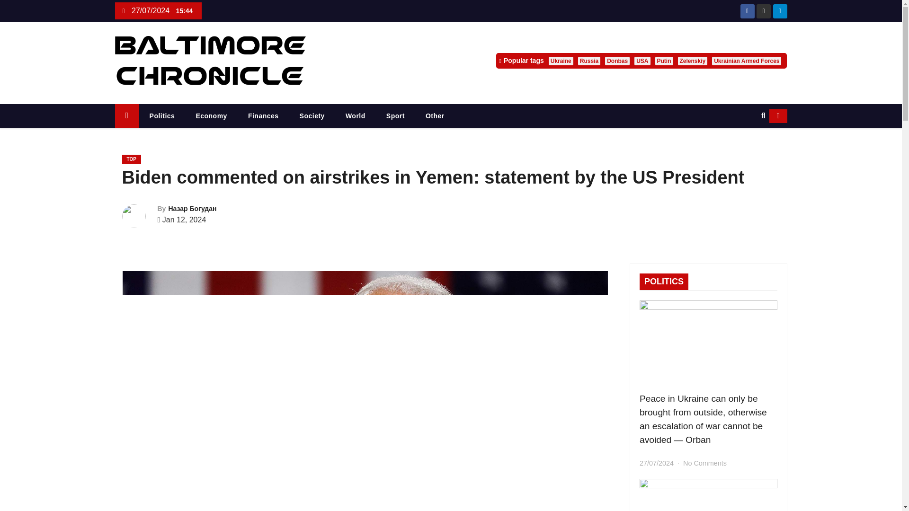 The image size is (909, 511). Describe the element at coordinates (664, 61) in the screenshot. I see `Putin` at that location.